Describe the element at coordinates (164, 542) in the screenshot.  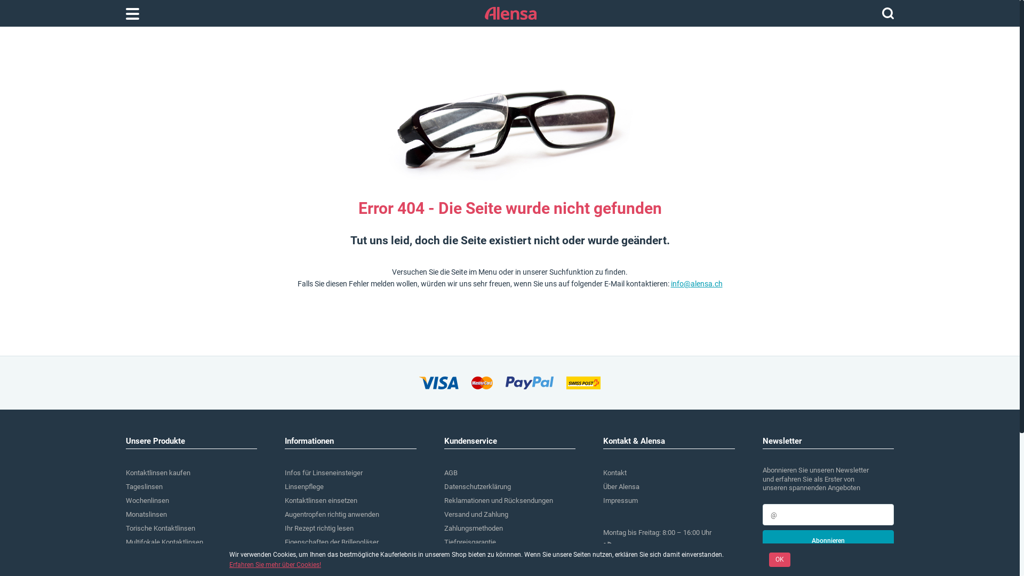
I see `Multifokale Kontaktlinsen` at that location.